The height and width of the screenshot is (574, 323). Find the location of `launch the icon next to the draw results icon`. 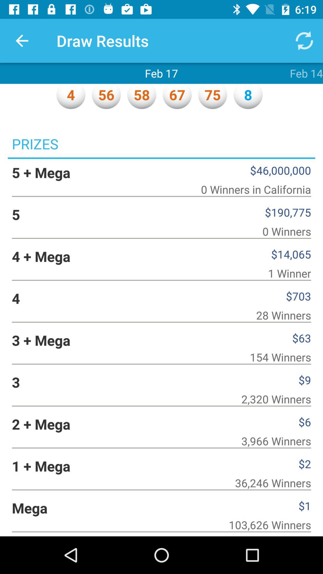

launch the icon next to the draw results icon is located at coordinates (22, 41).